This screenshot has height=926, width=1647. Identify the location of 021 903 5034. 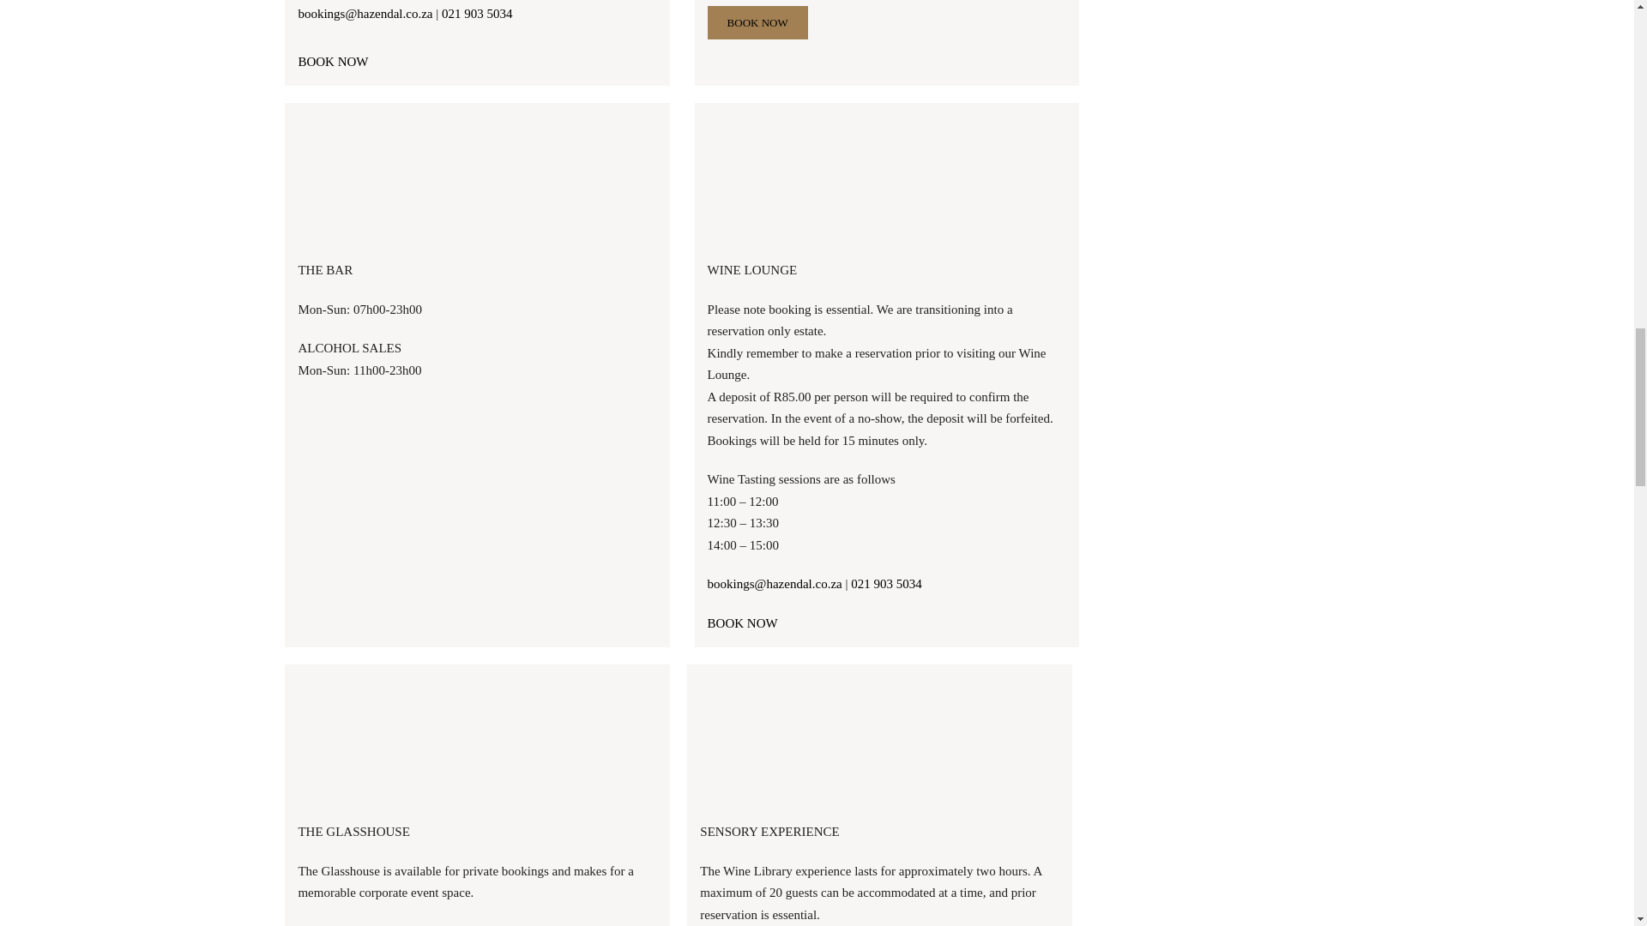
(477, 13).